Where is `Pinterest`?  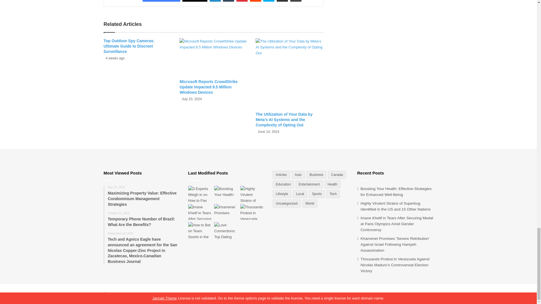 Pinterest is located at coordinates (242, 1).